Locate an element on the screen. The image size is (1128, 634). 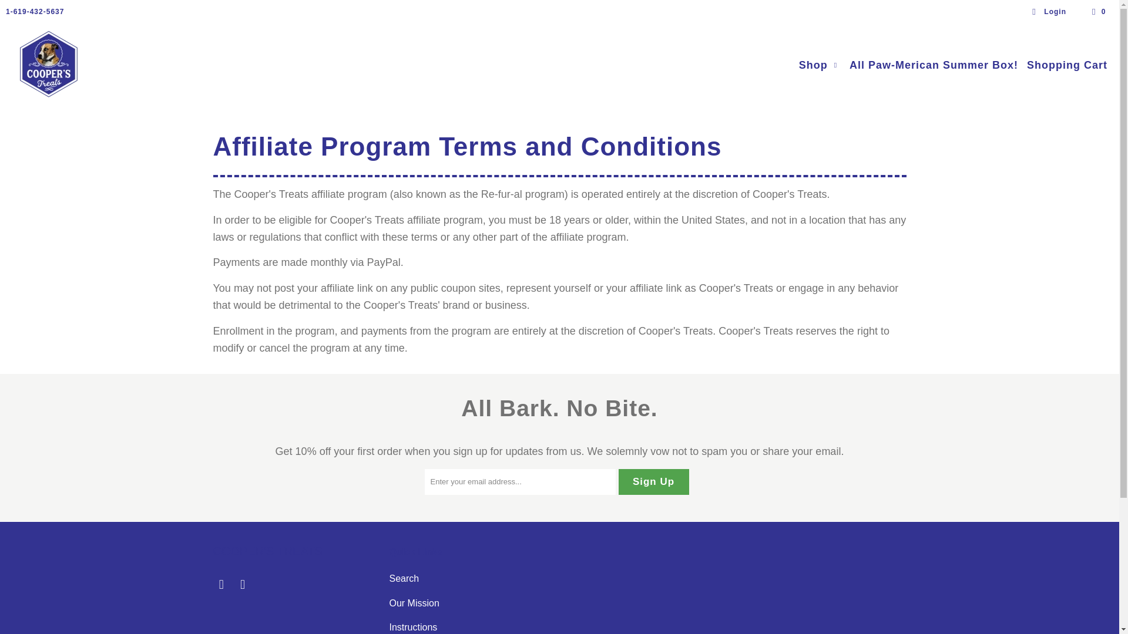
Search is located at coordinates (404, 578).